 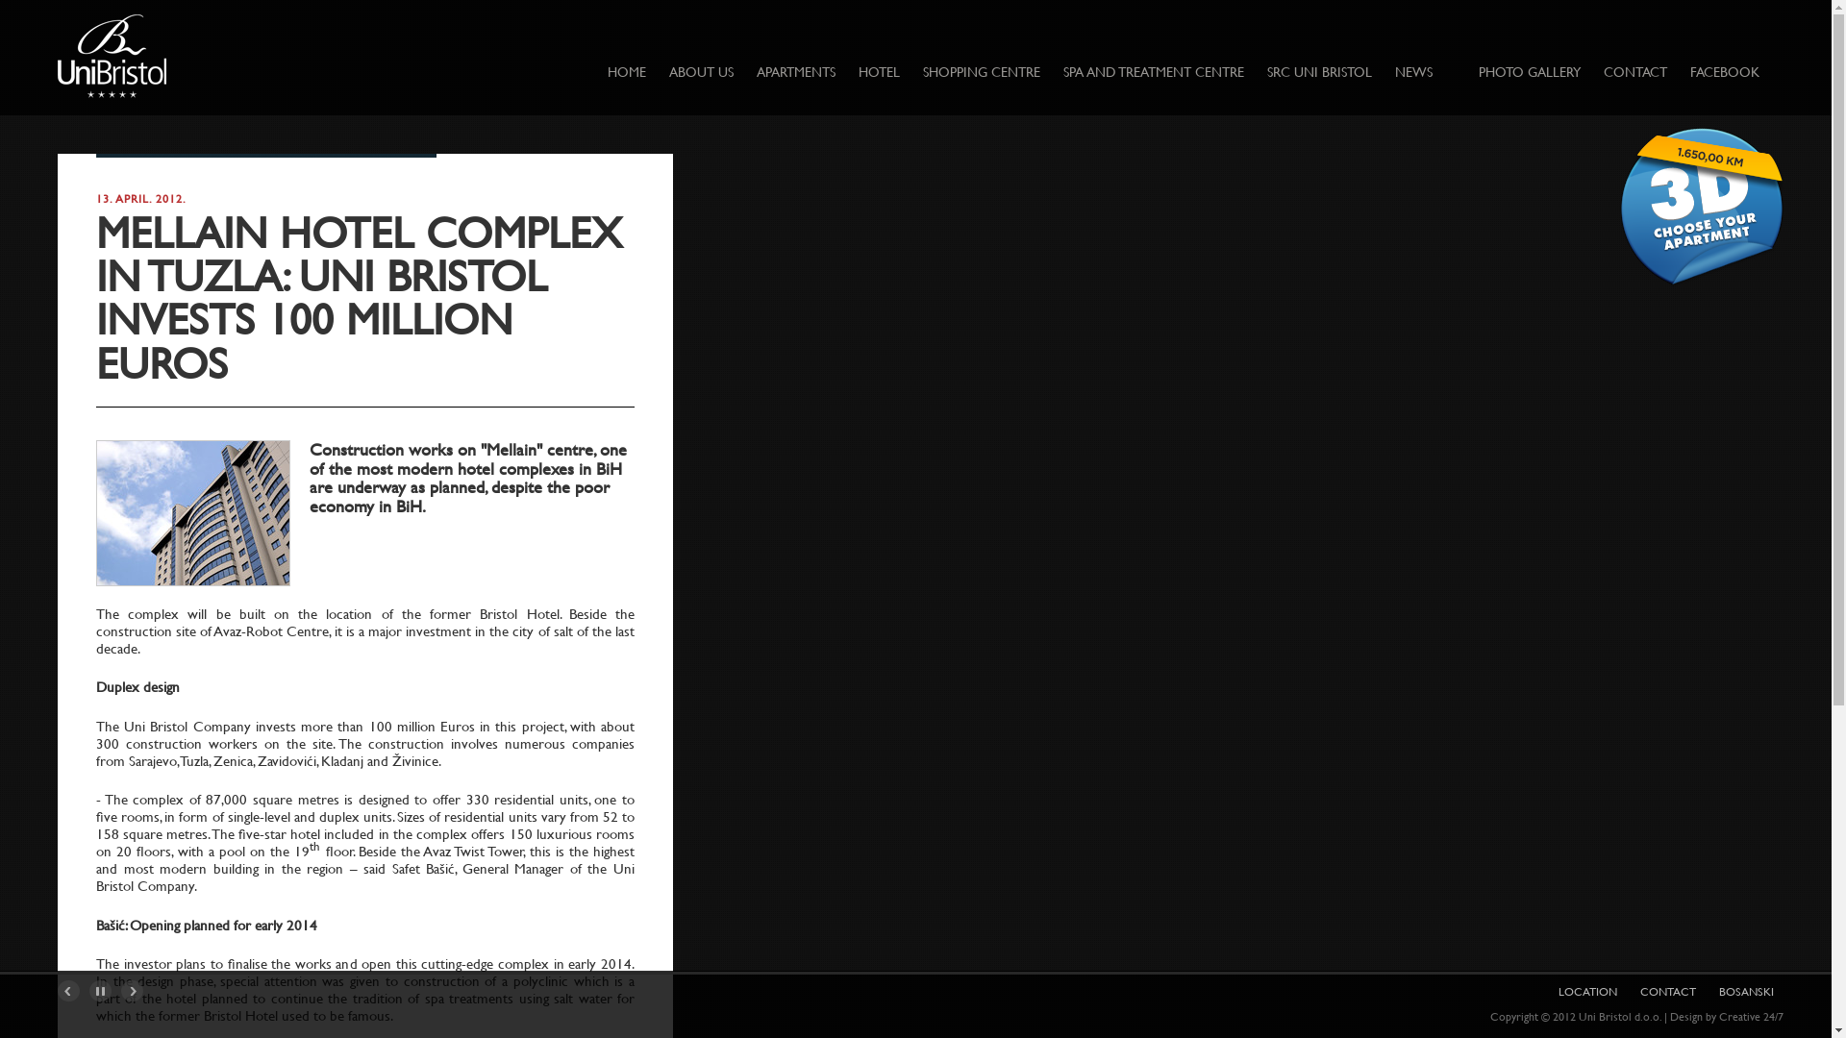 I want to click on NEWS, so click(x=1413, y=73).